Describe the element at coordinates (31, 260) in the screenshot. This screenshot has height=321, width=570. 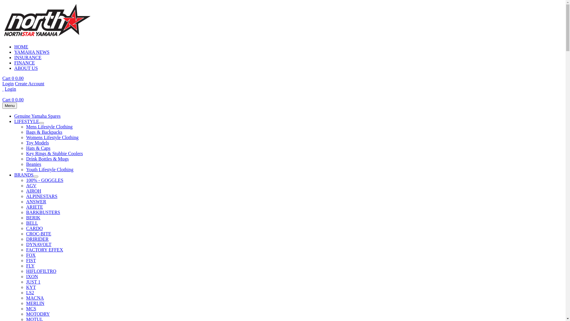
I see `FIST` at that location.